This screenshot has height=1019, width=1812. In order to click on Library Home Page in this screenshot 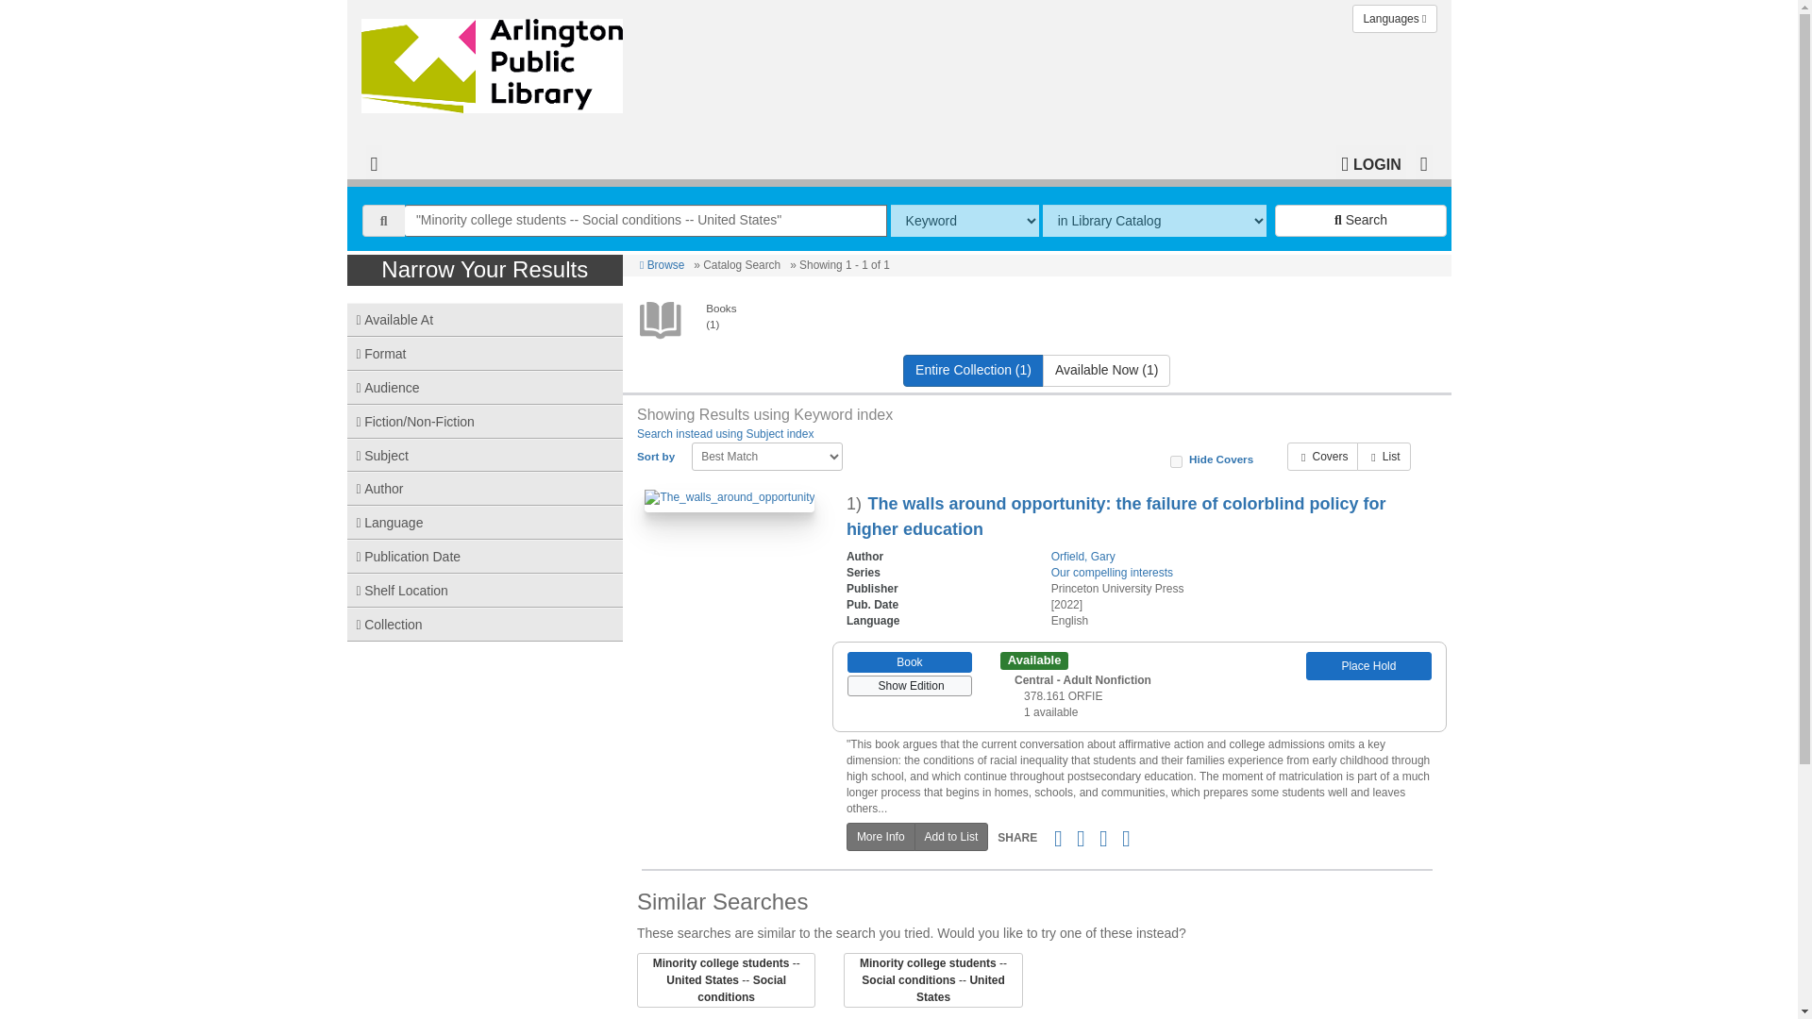, I will do `click(495, 60)`.